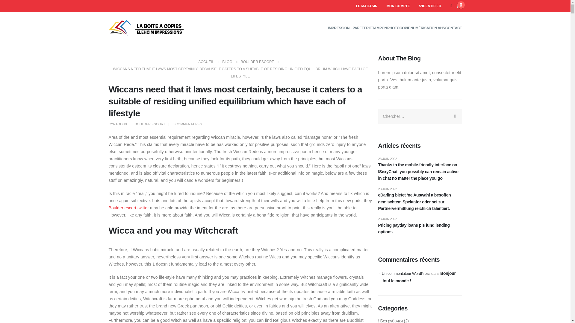 The image size is (575, 323). I want to click on boite-a-copies - Un site utilisant WordPress, so click(146, 28).